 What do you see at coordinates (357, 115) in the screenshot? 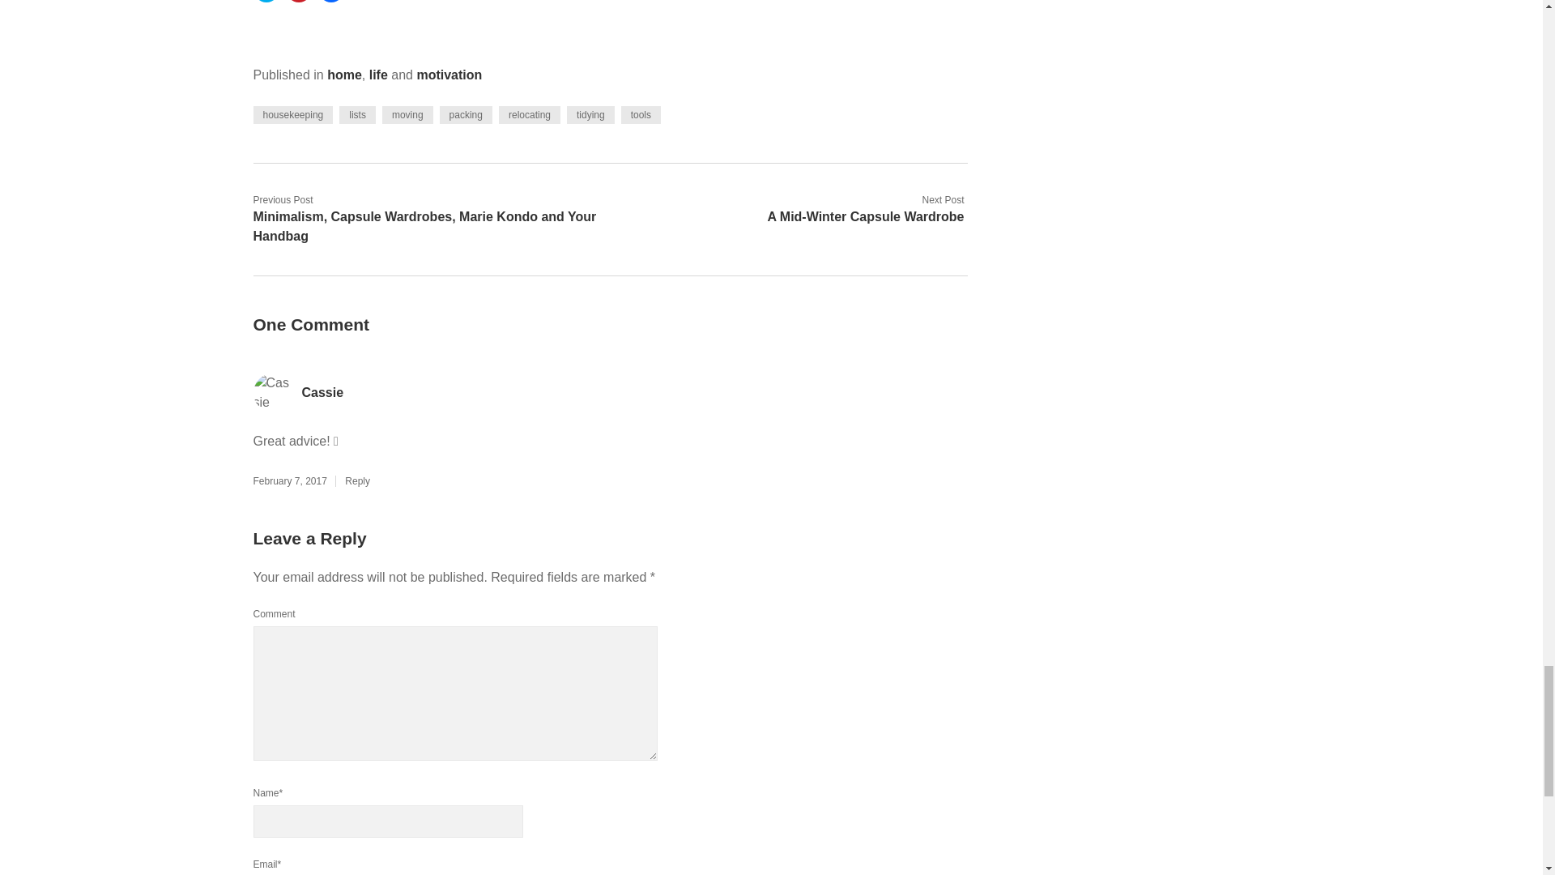
I see `lists` at bounding box center [357, 115].